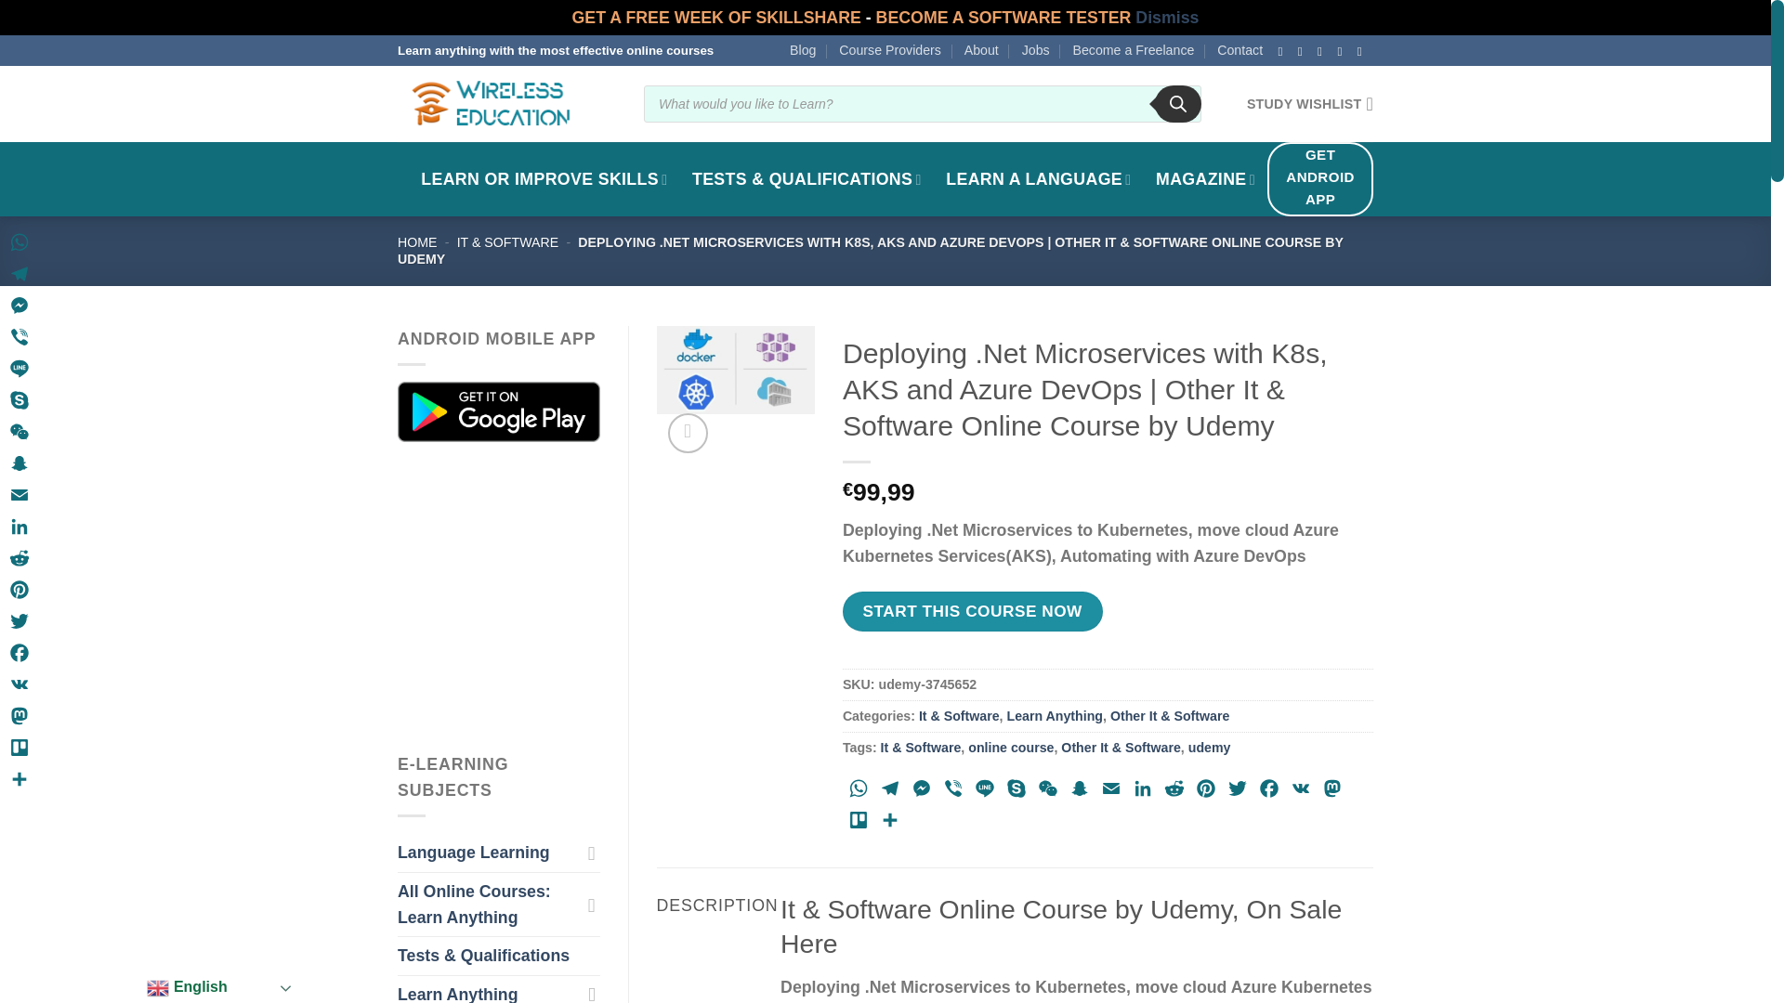 The image size is (1784, 1003). Describe the element at coordinates (544, 178) in the screenshot. I see `LEARN OR IMPROVE SKILLS` at that location.